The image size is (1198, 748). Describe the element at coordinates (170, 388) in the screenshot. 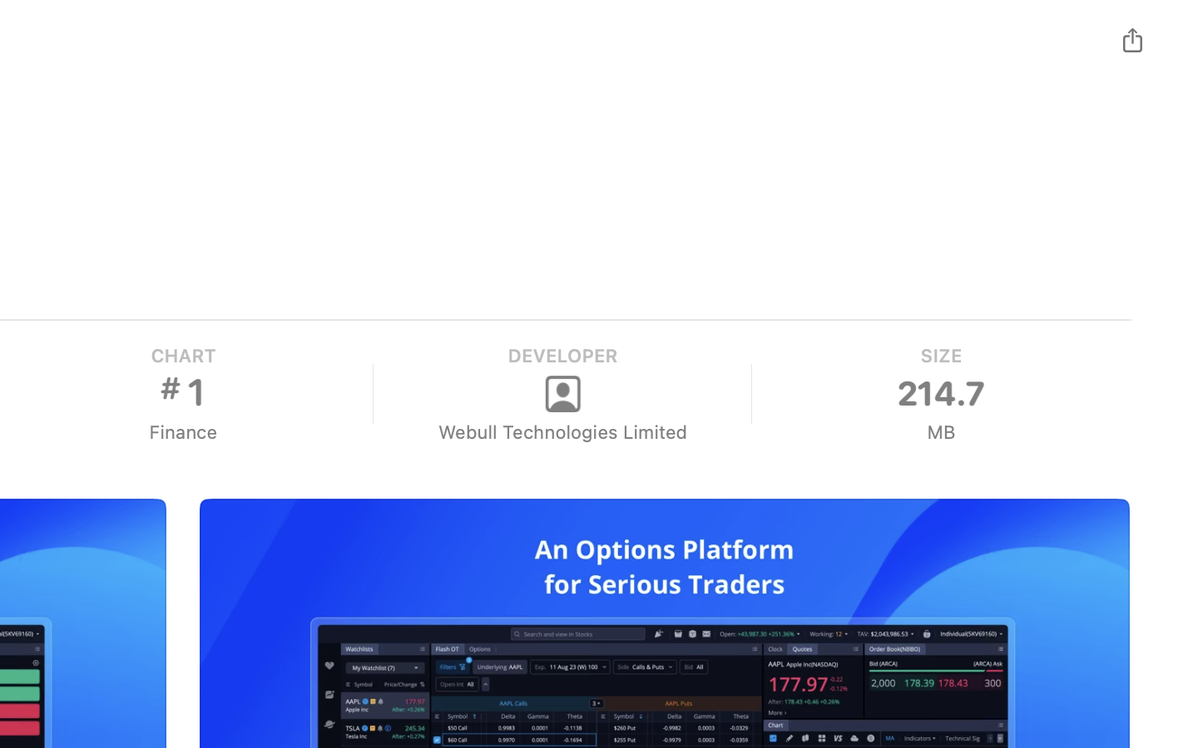

I see `#` at that location.